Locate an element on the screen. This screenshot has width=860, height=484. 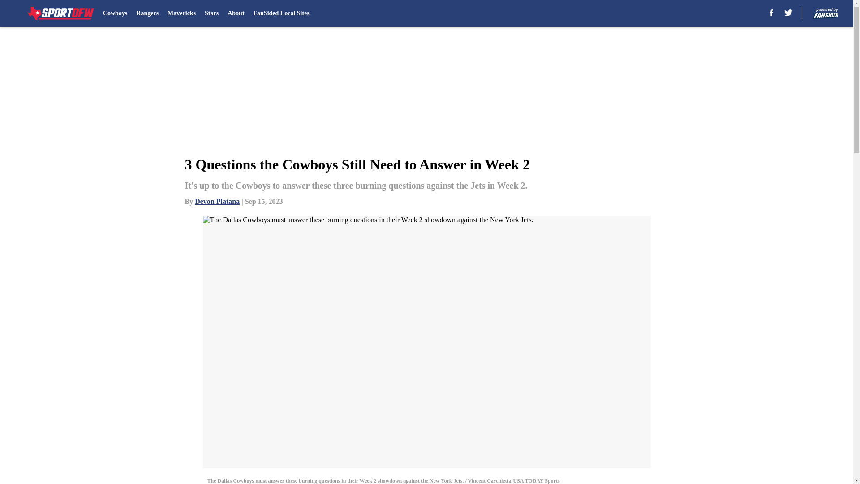
About is located at coordinates (236, 13).